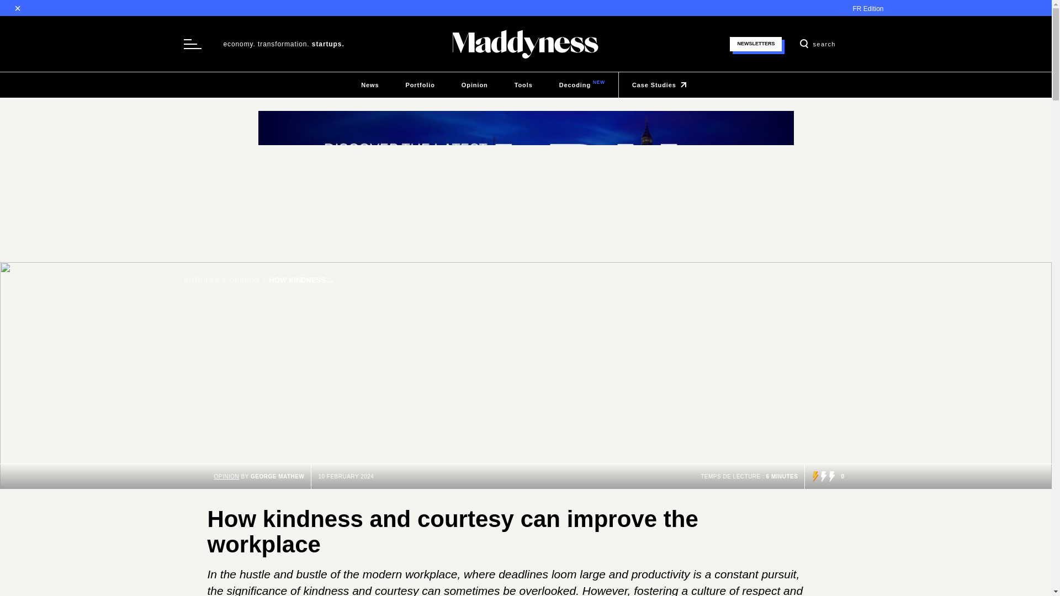 This screenshot has width=1060, height=596. Describe the element at coordinates (661, 85) in the screenshot. I see `Case Studies` at that location.